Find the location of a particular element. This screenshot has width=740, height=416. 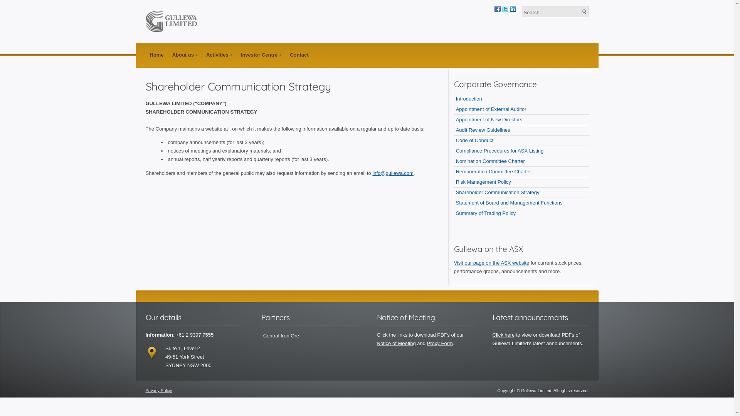

Privacy Policy is located at coordinates (159, 391).